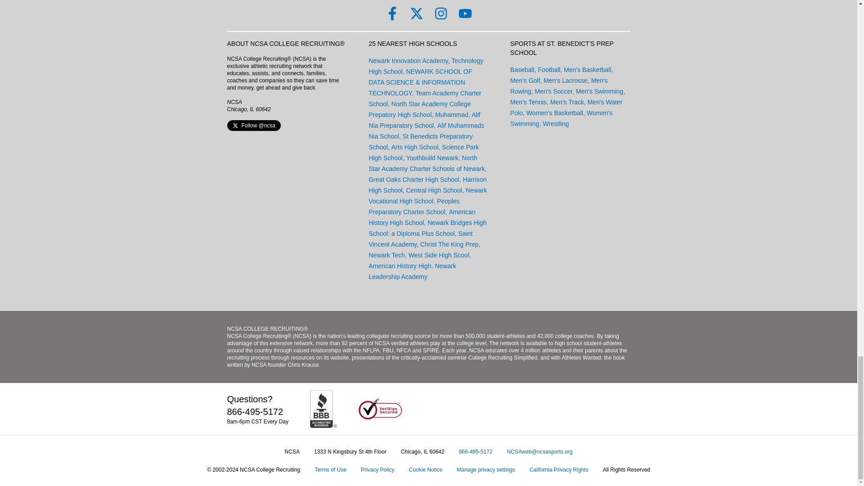  Describe the element at coordinates (440, 13) in the screenshot. I see `Follow us on Instagram.` at that location.